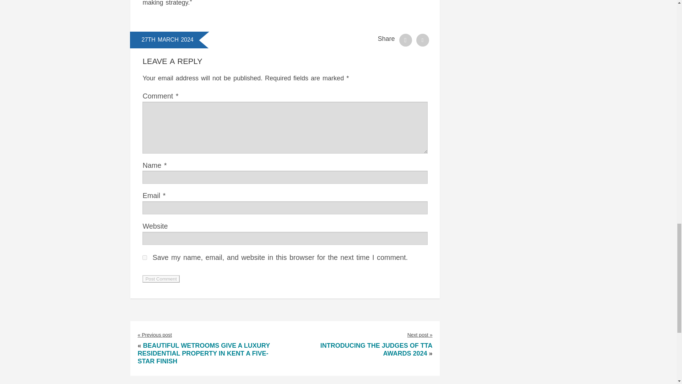 This screenshot has height=384, width=682. Describe the element at coordinates (161, 279) in the screenshot. I see `Post Comment` at that location.